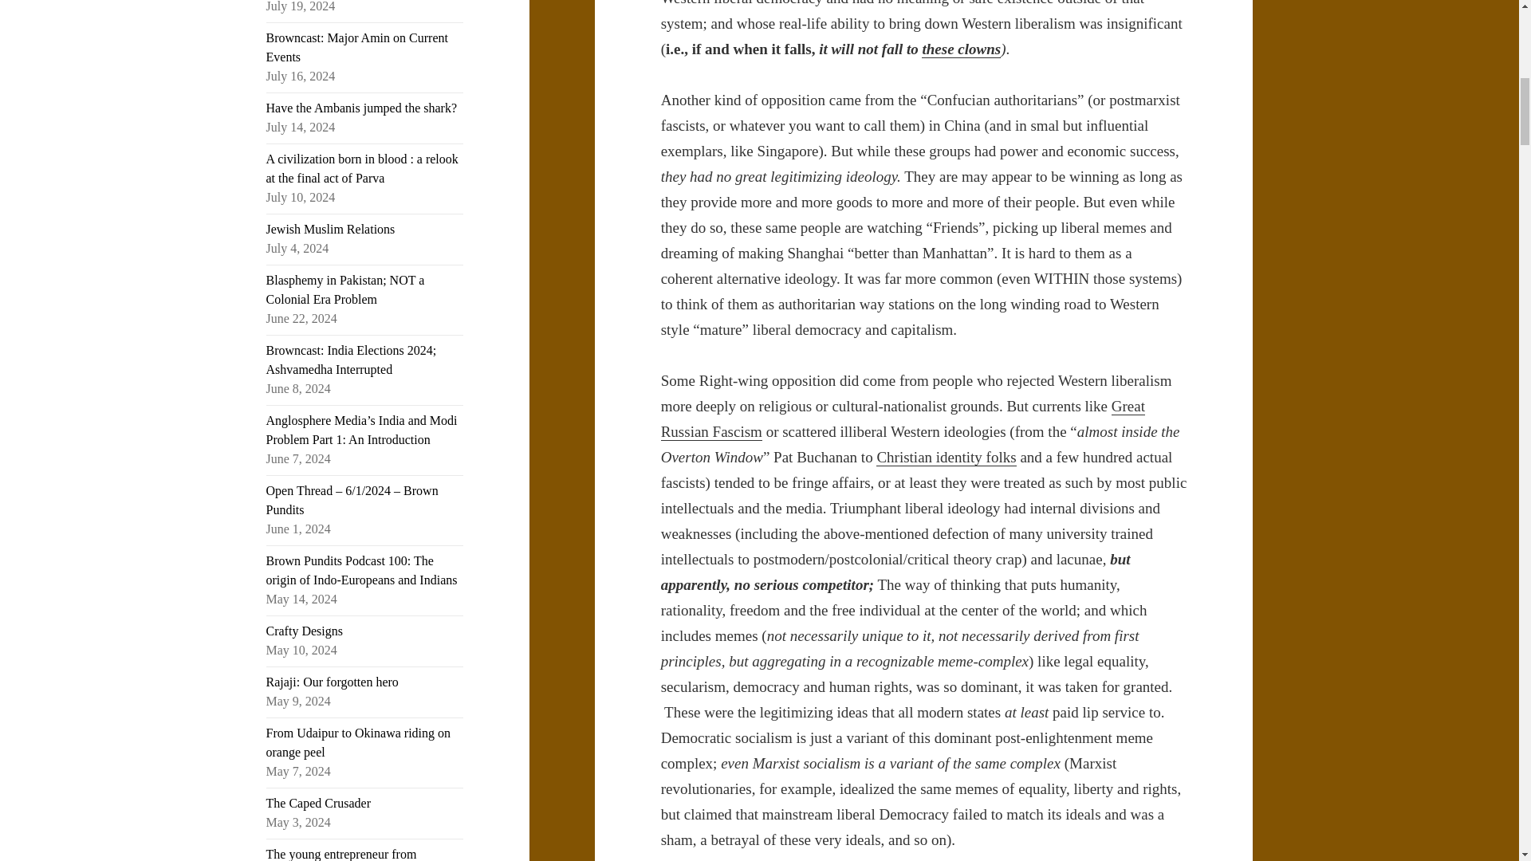  Describe the element at coordinates (330, 228) in the screenshot. I see `Jewish Muslim Relations` at that location.